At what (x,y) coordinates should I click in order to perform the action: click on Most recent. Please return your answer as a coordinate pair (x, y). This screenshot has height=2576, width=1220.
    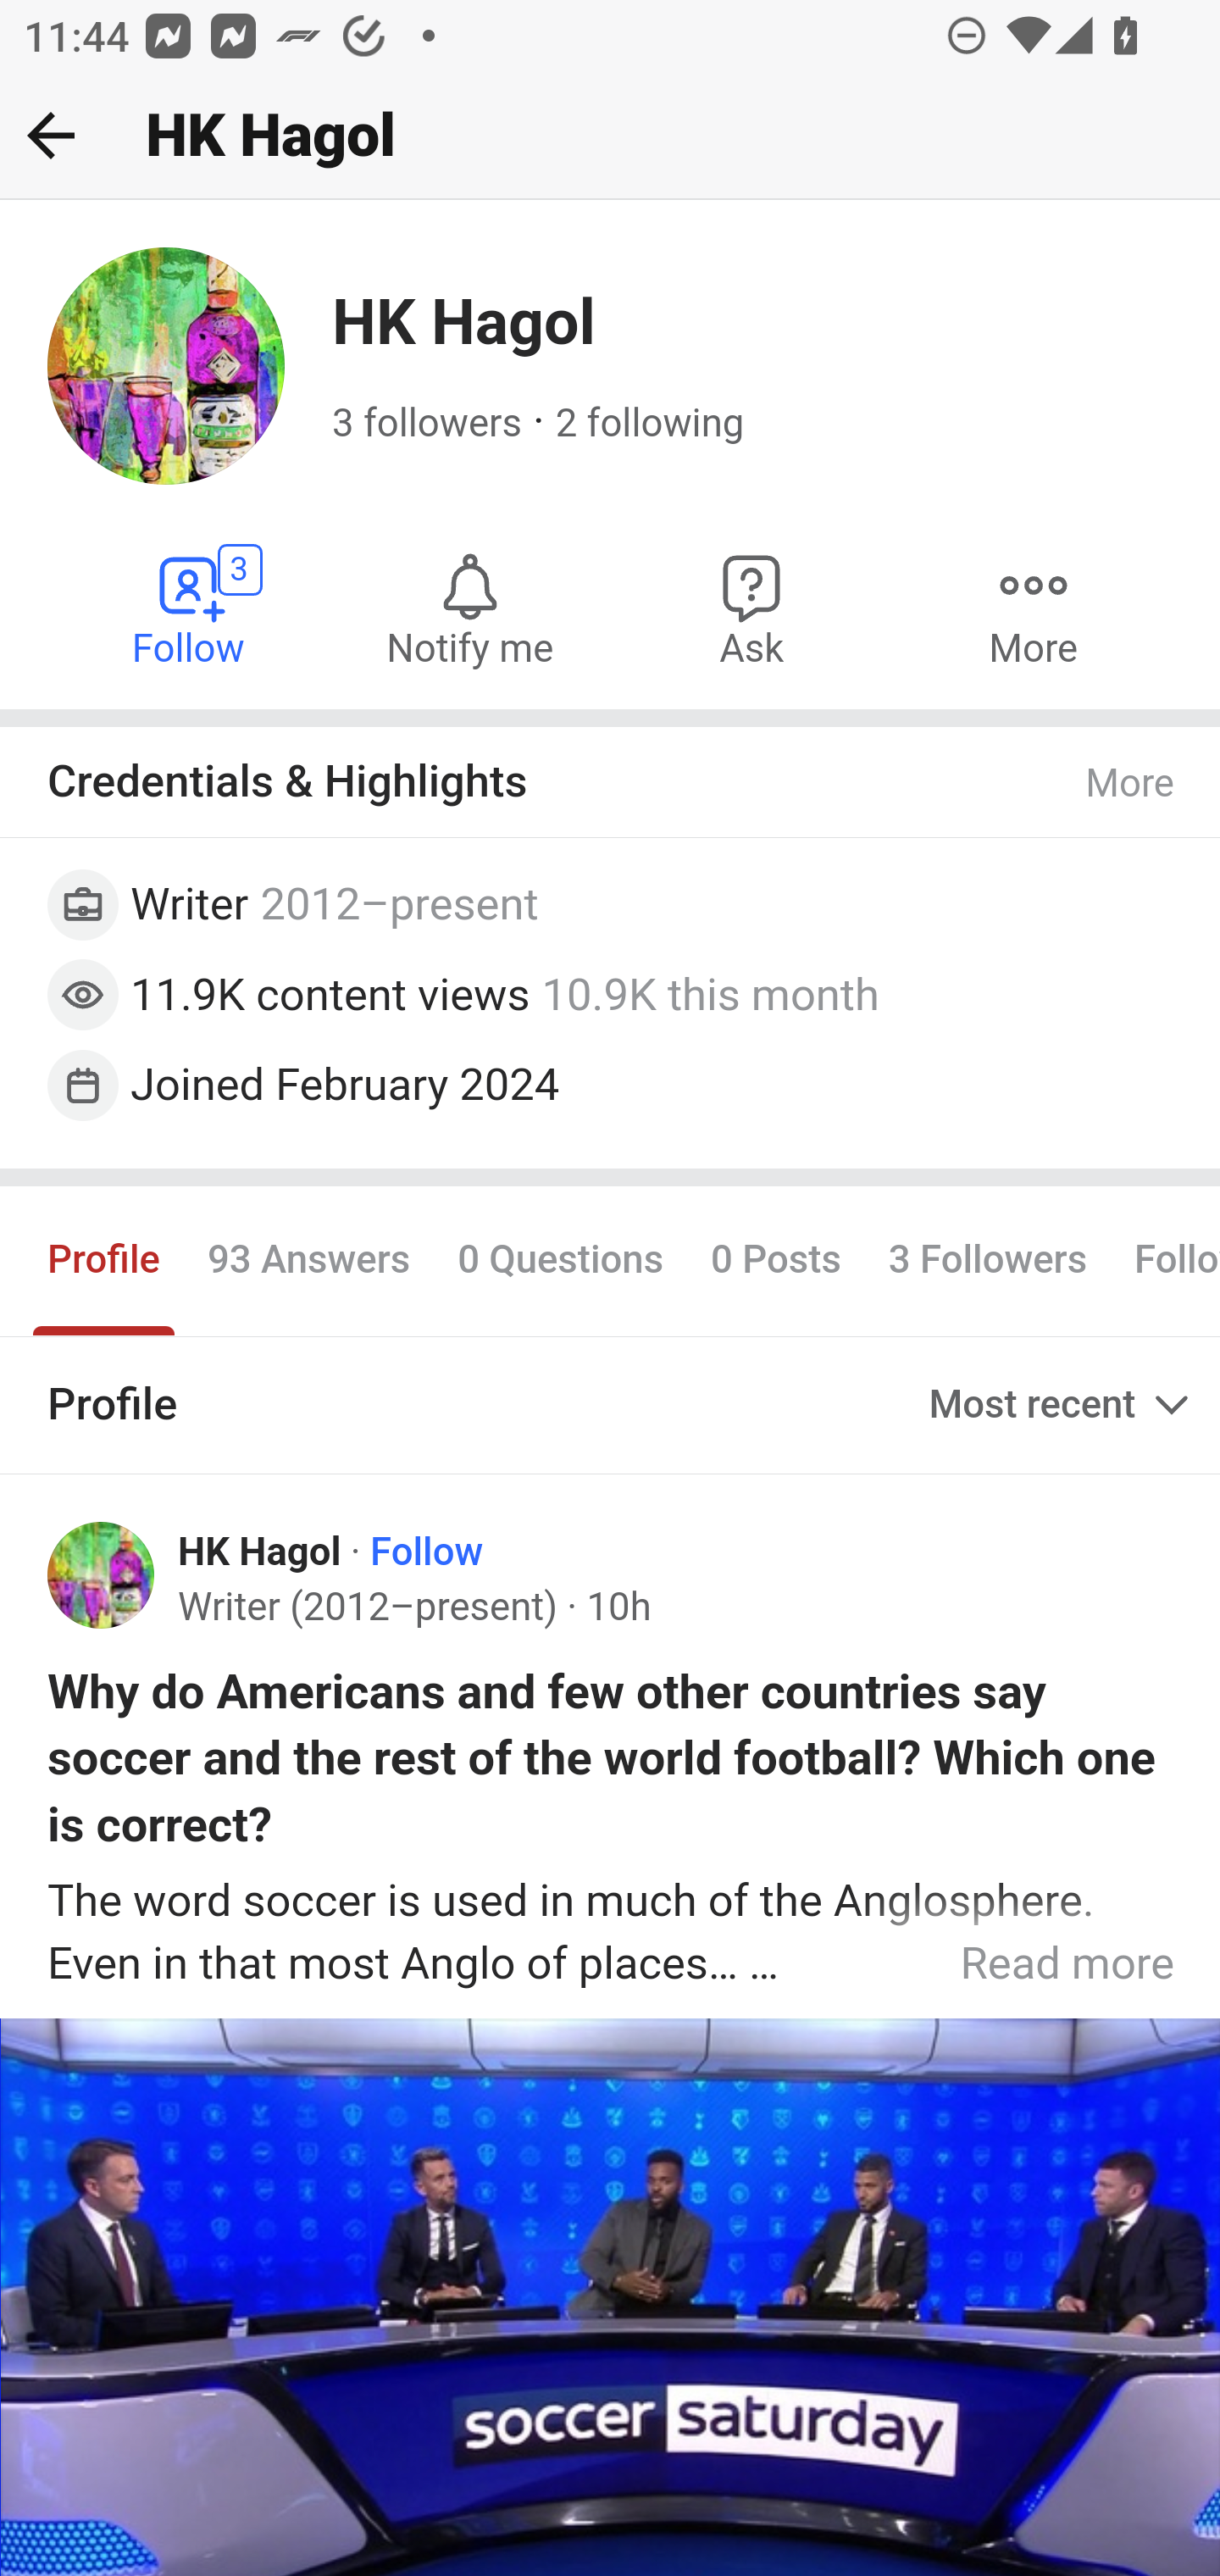
    Looking at the image, I should click on (1062, 1405).